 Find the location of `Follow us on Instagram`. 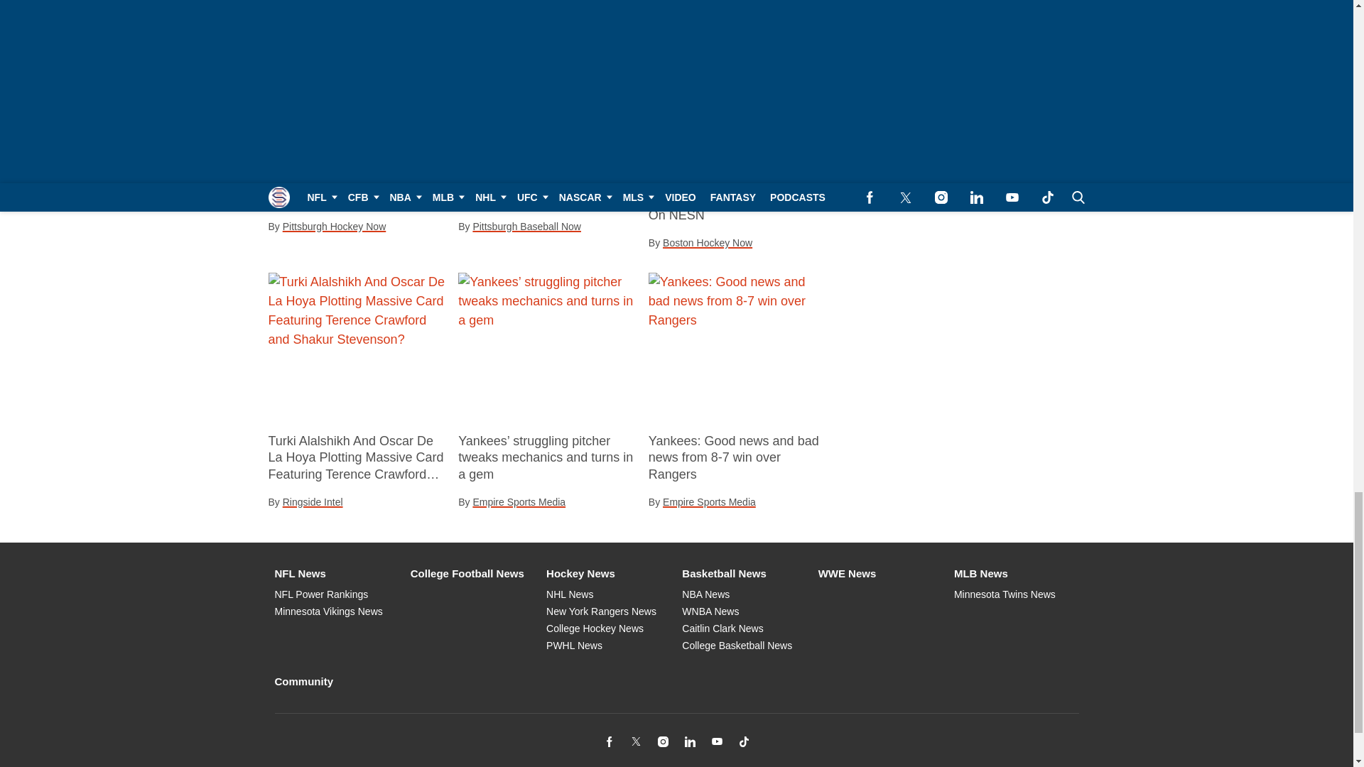

Follow us on Instagram is located at coordinates (662, 741).